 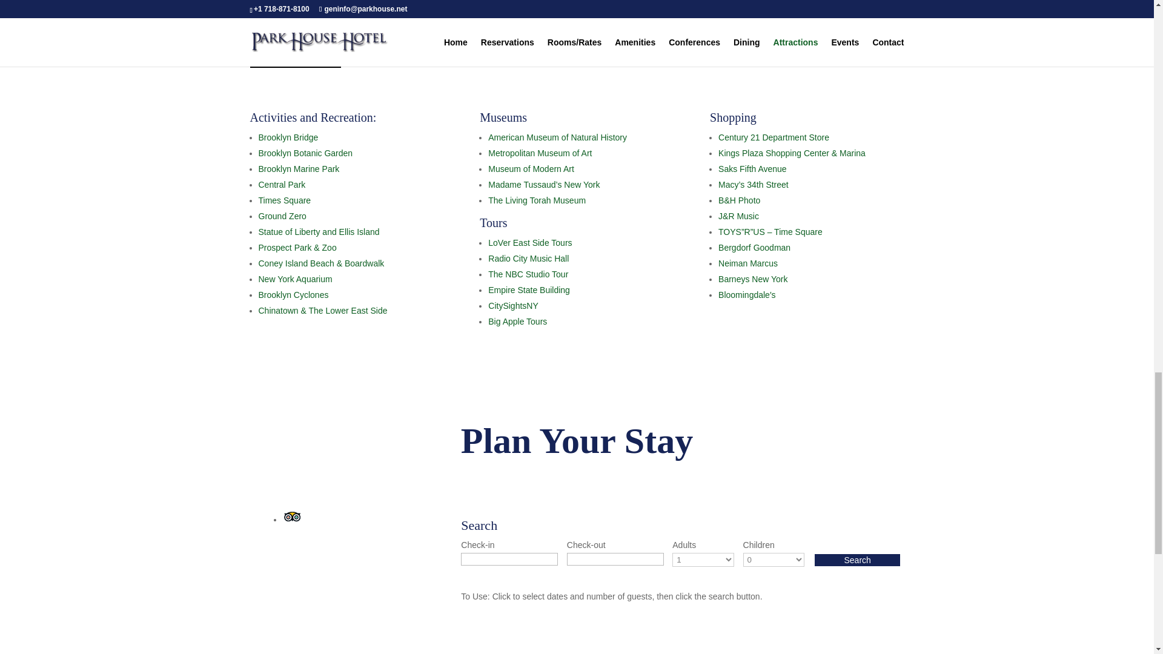 What do you see at coordinates (529, 289) in the screenshot?
I see `Empire State Building` at bounding box center [529, 289].